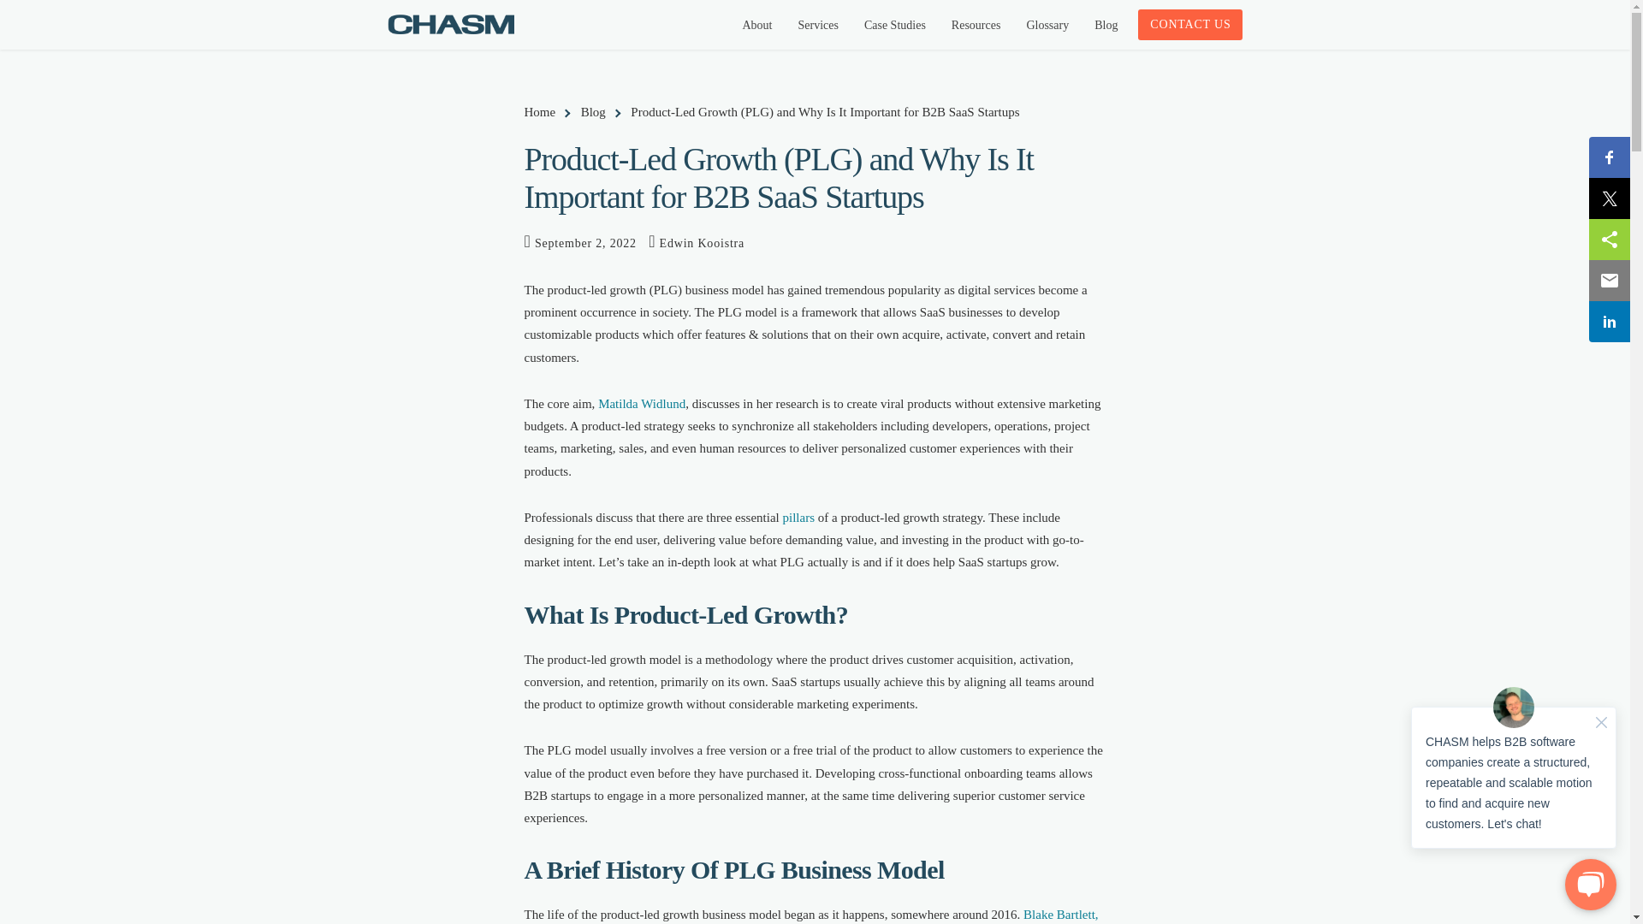 This screenshot has height=924, width=1643. I want to click on About, so click(756, 26).